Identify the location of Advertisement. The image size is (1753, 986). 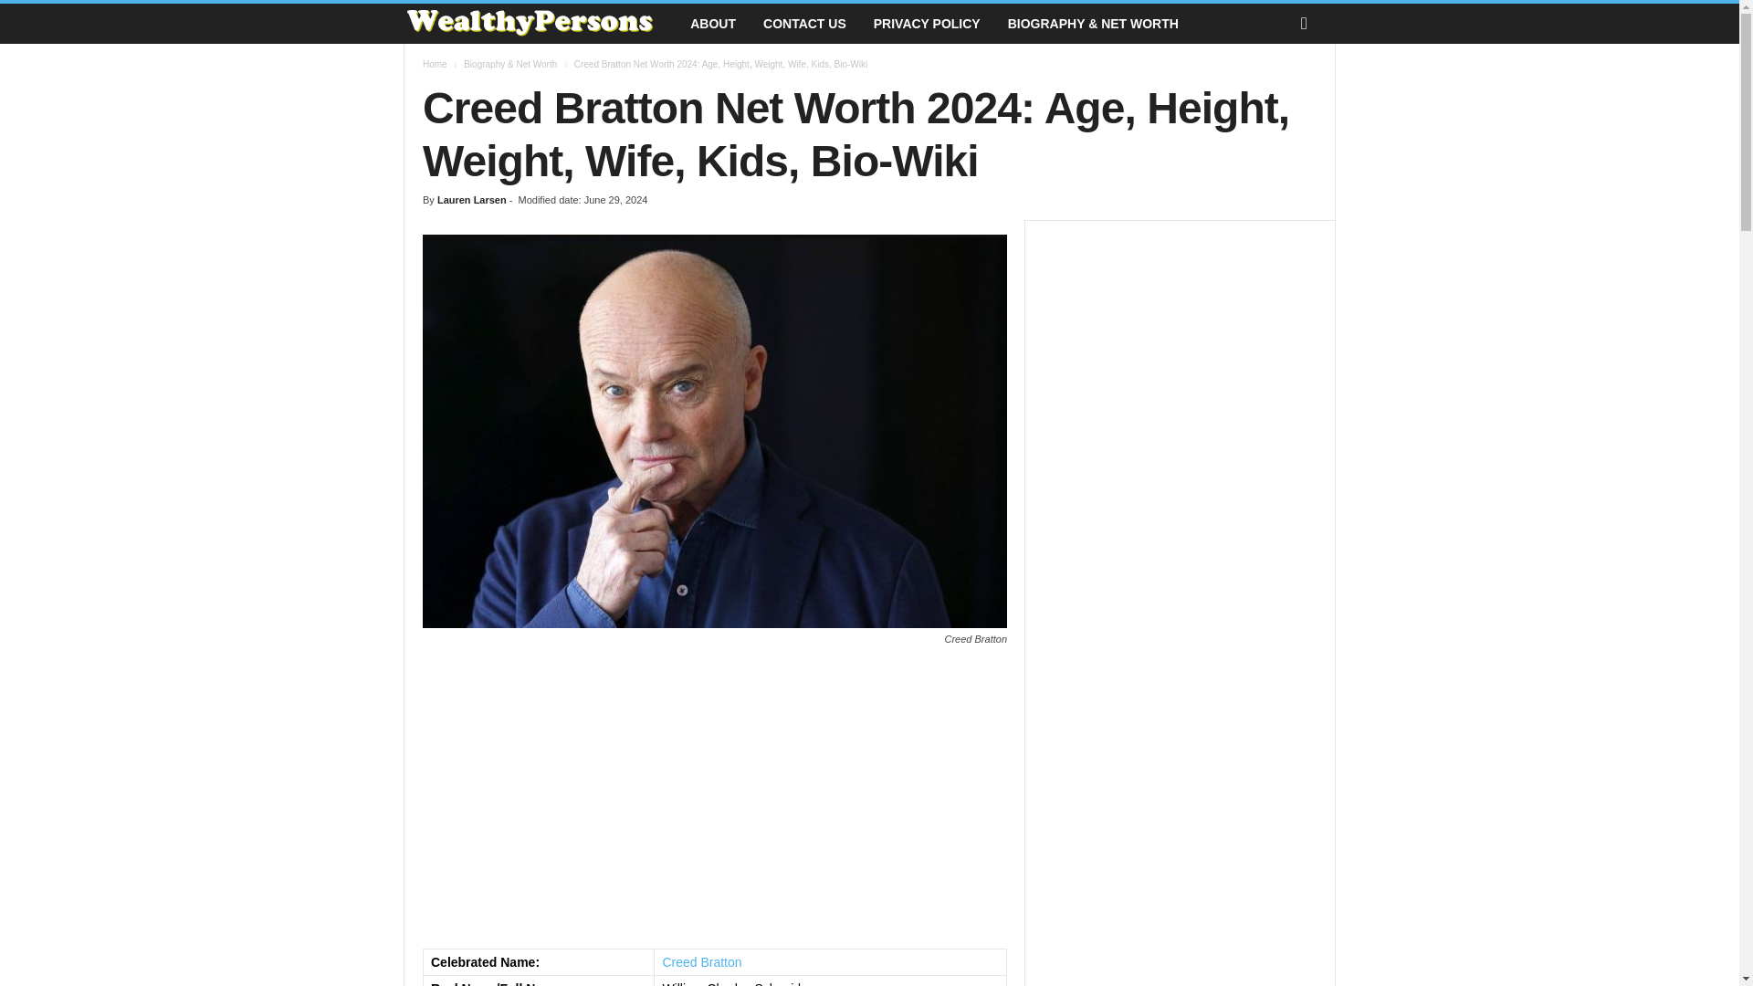
(714, 798).